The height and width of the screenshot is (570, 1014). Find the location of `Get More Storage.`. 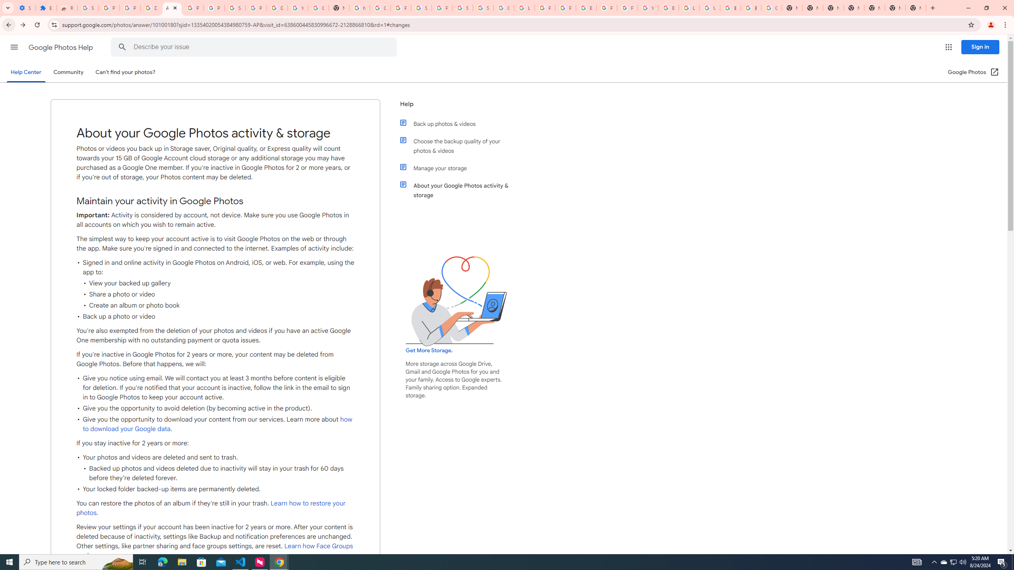

Get More Storage. is located at coordinates (429, 351).